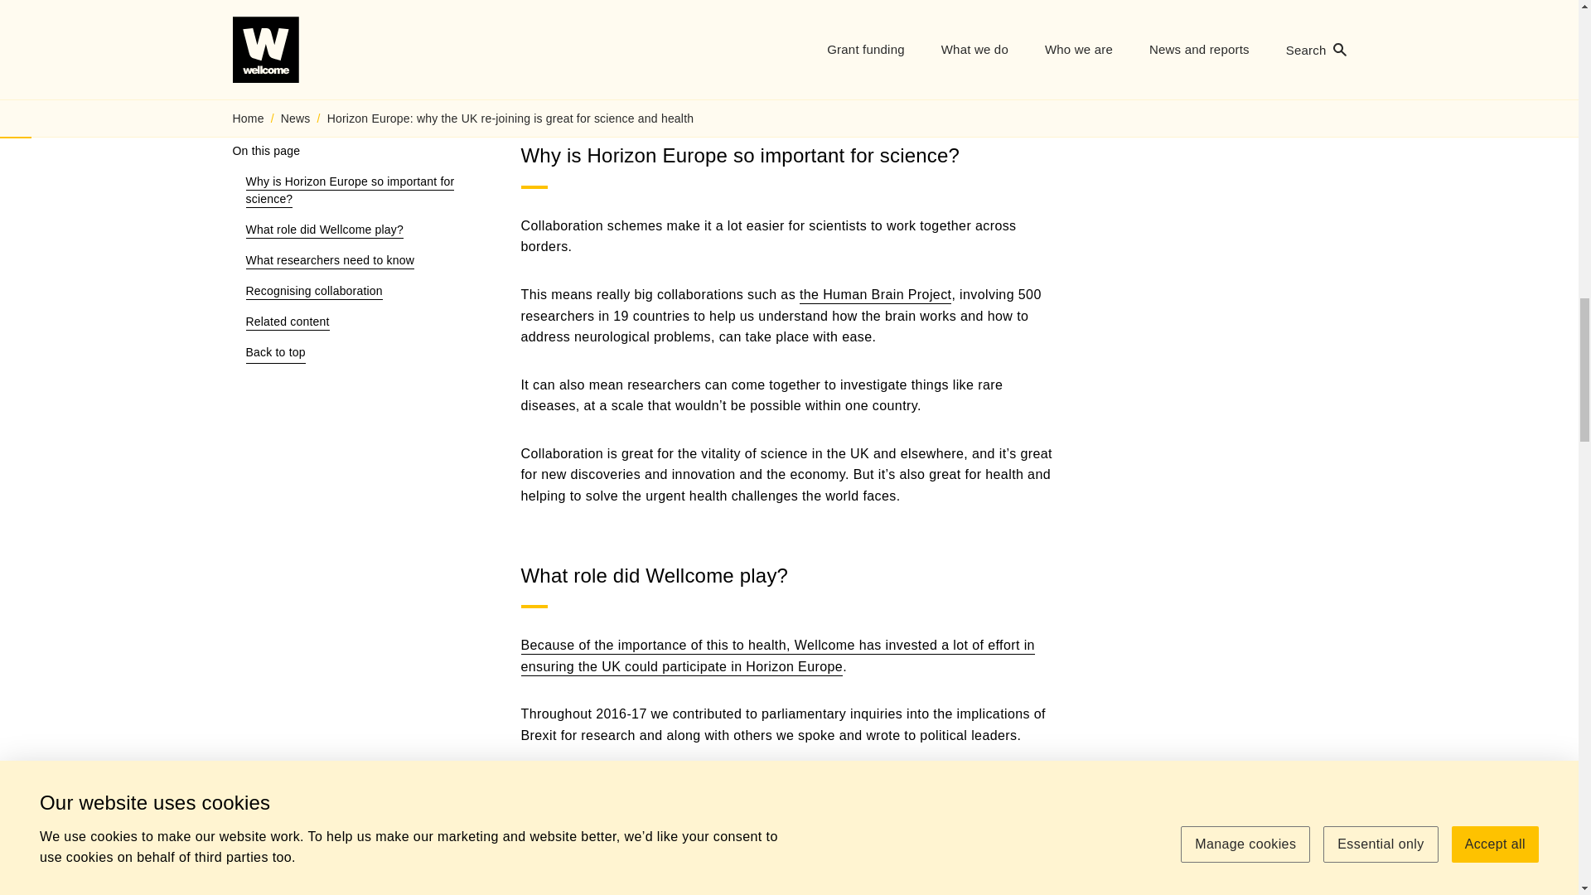  I want to click on Brexit, so click(777, 658).